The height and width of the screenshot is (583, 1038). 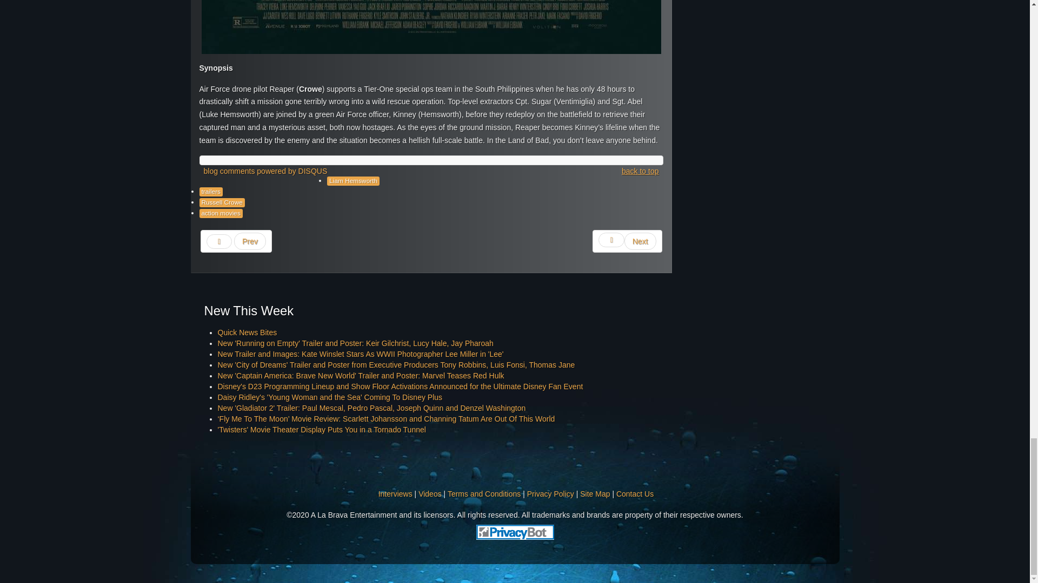 What do you see at coordinates (635, 494) in the screenshot?
I see `Contact CineMovie` at bounding box center [635, 494].